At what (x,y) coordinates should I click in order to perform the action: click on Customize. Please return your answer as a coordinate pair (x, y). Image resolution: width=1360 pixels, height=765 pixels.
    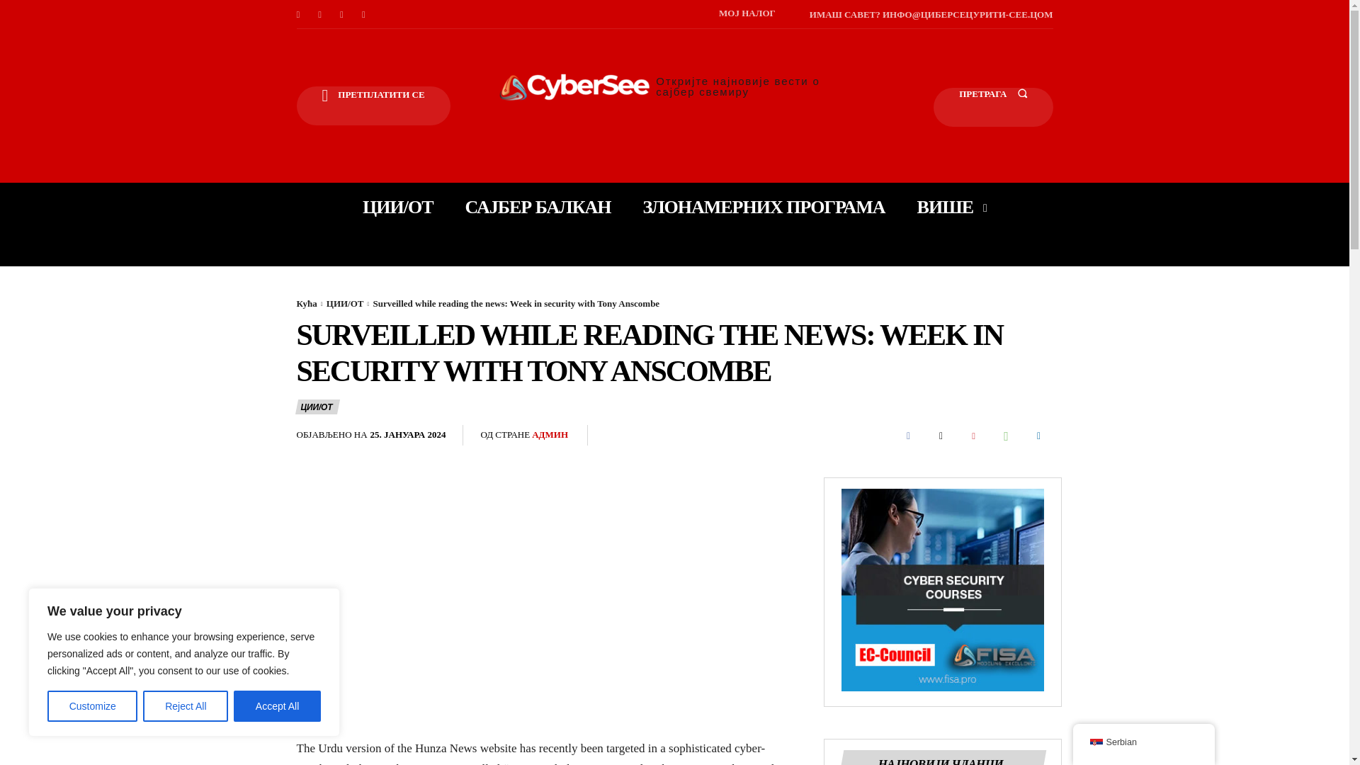
    Looking at the image, I should click on (92, 706).